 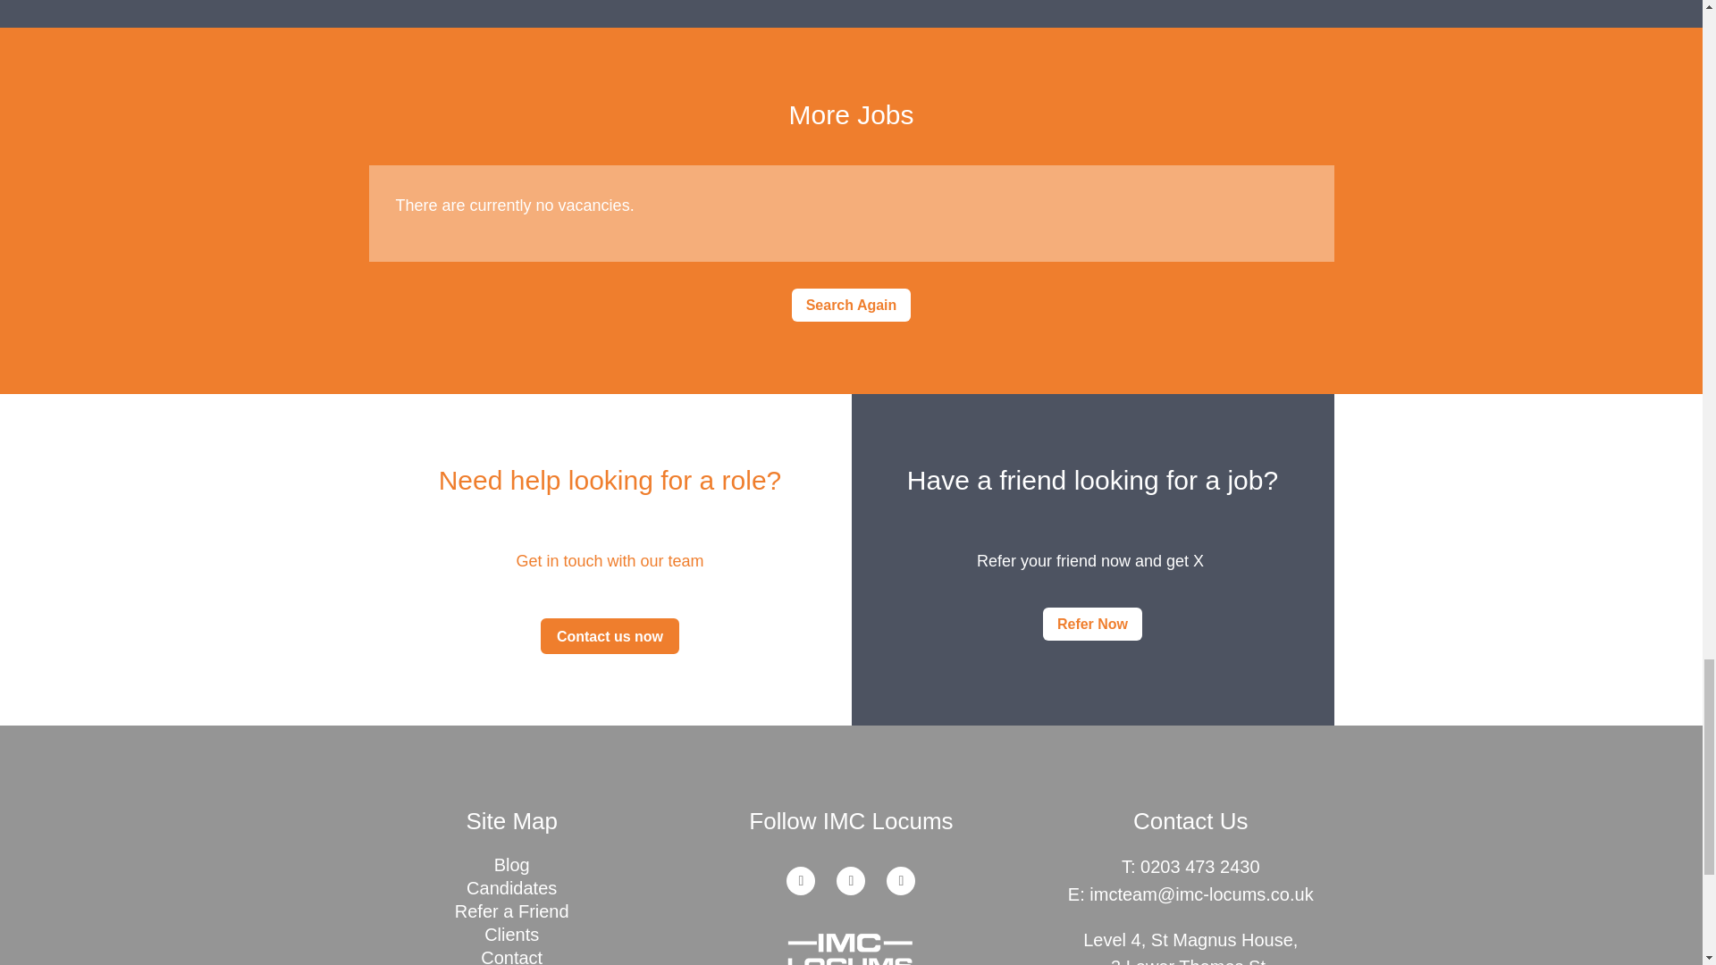 What do you see at coordinates (851, 881) in the screenshot?
I see `Follow on X` at bounding box center [851, 881].